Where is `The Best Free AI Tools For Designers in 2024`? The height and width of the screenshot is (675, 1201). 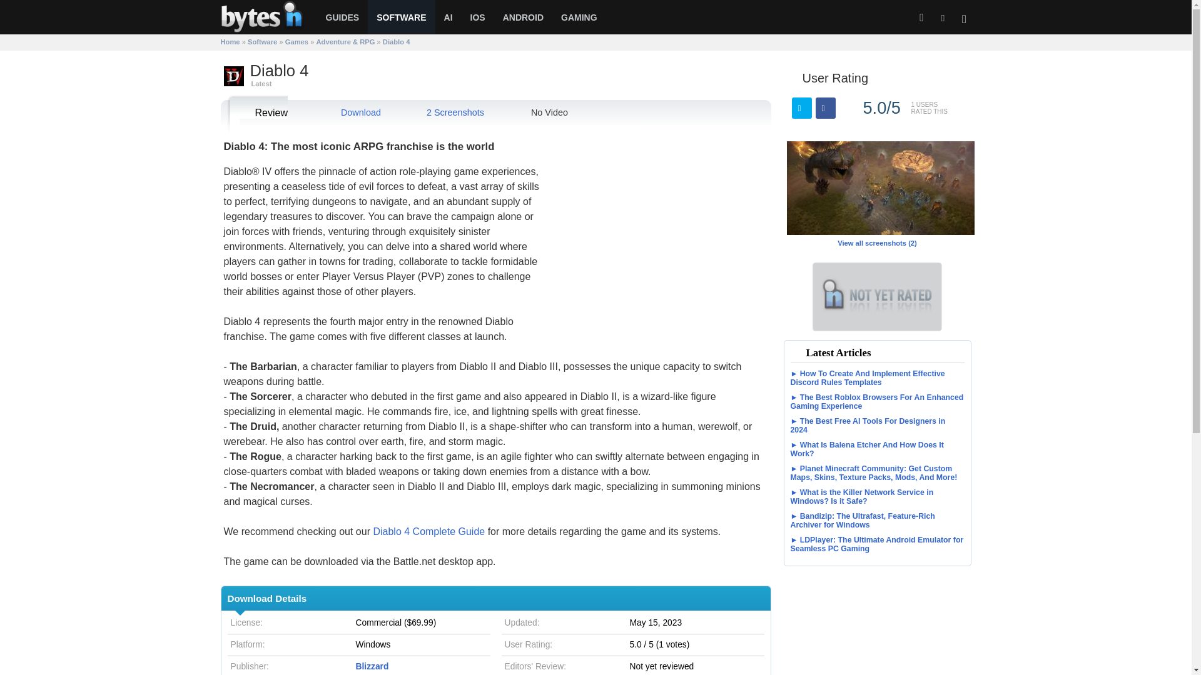 The Best Free AI Tools For Designers in 2024 is located at coordinates (877, 426).